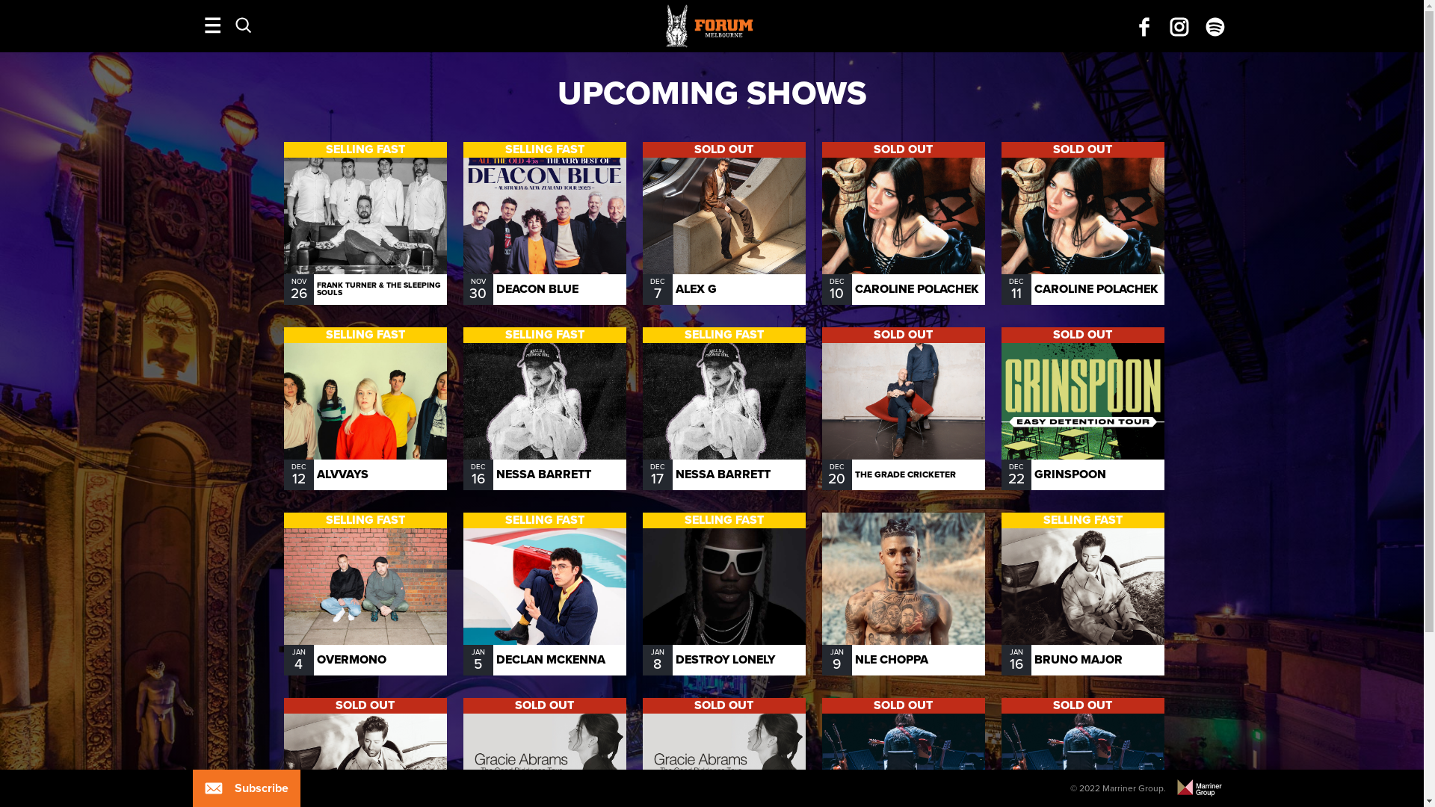  Describe the element at coordinates (1144, 27) in the screenshot. I see `Like Forum Melbourne on Facebook` at that location.